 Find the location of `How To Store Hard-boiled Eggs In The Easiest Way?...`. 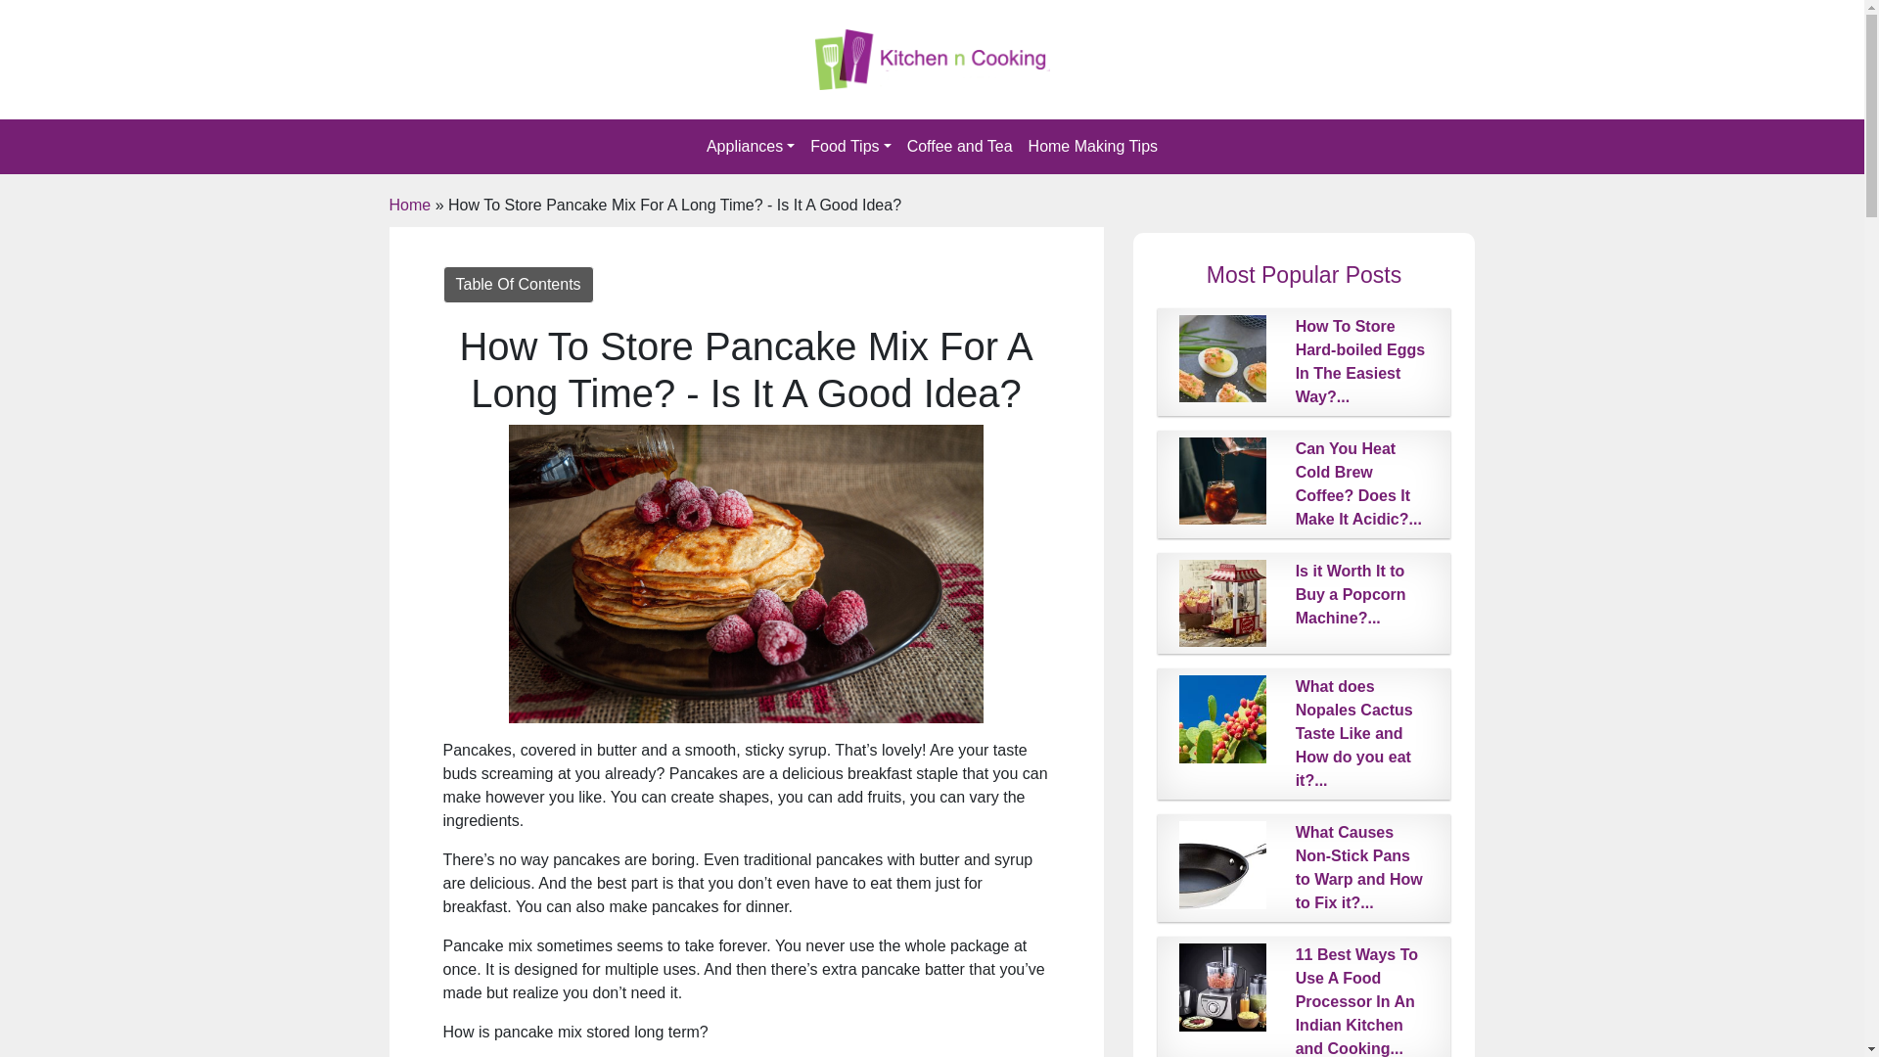

How To Store Hard-boiled Eggs In The Easiest Way?... is located at coordinates (1360, 361).